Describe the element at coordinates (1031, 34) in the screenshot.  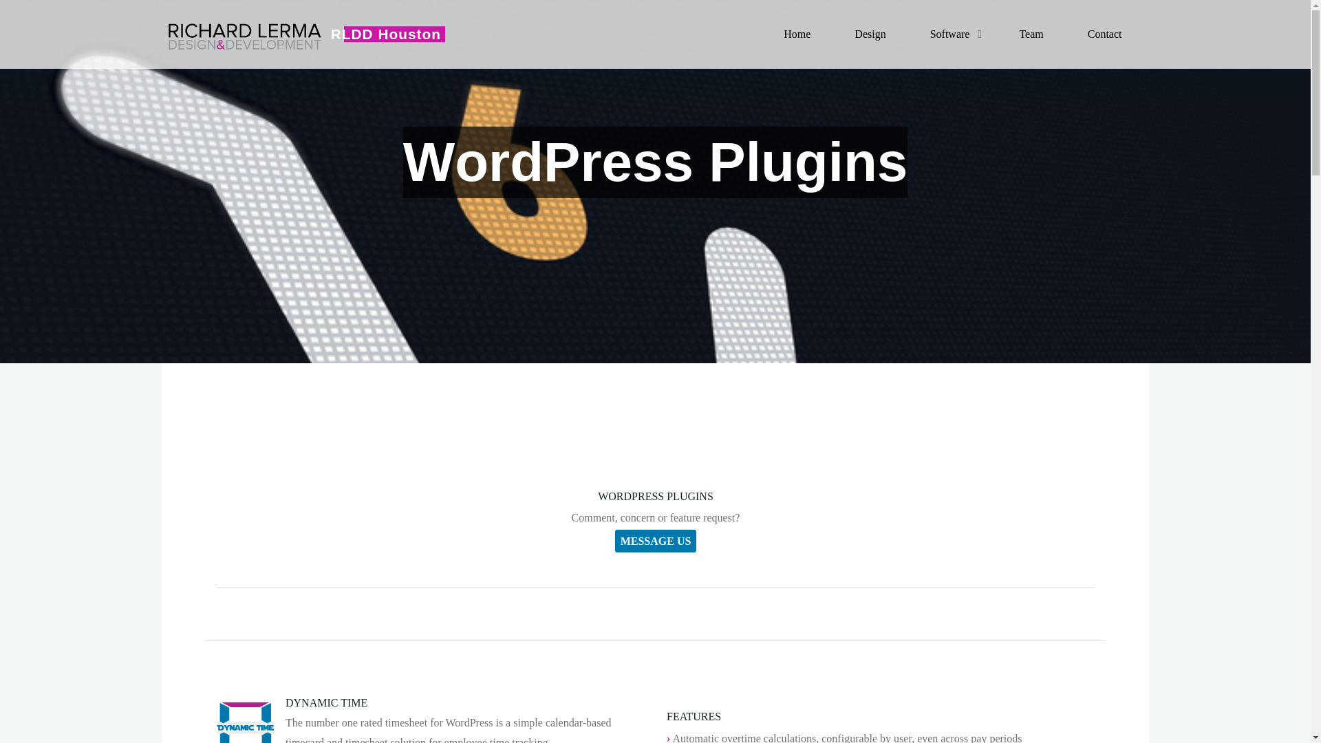
I see `Team` at that location.